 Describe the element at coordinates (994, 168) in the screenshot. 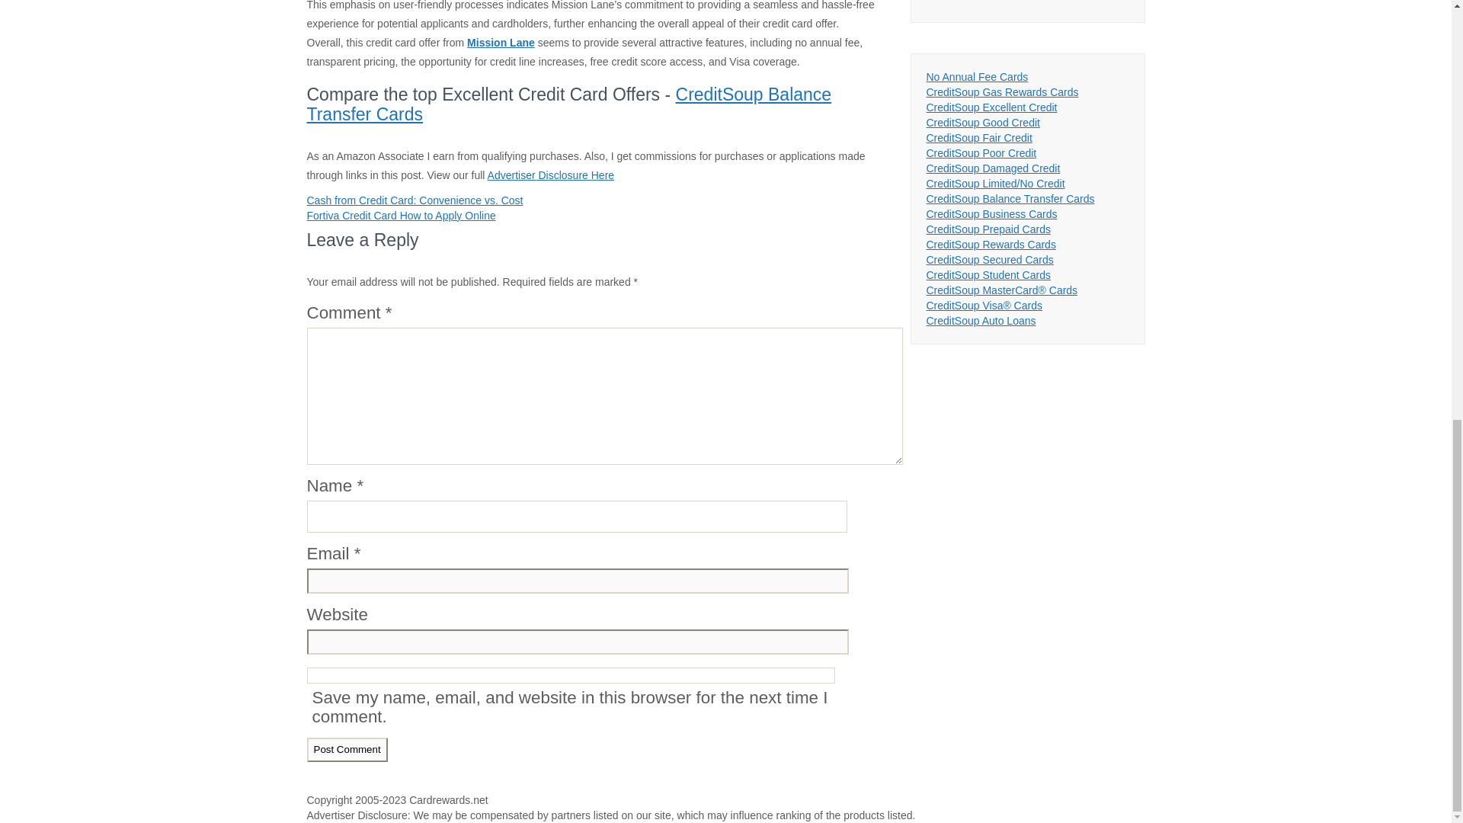

I see `CreditSoup Damaged Credit` at that location.